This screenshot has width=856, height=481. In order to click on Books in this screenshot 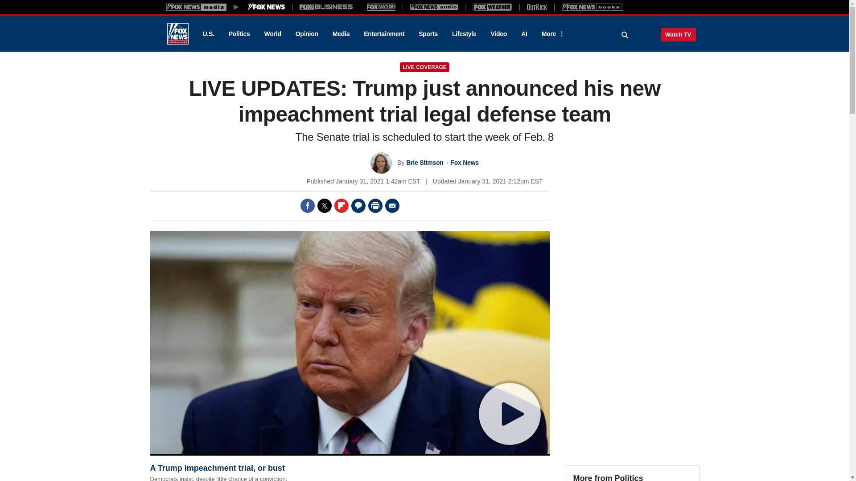, I will do `click(592, 7)`.